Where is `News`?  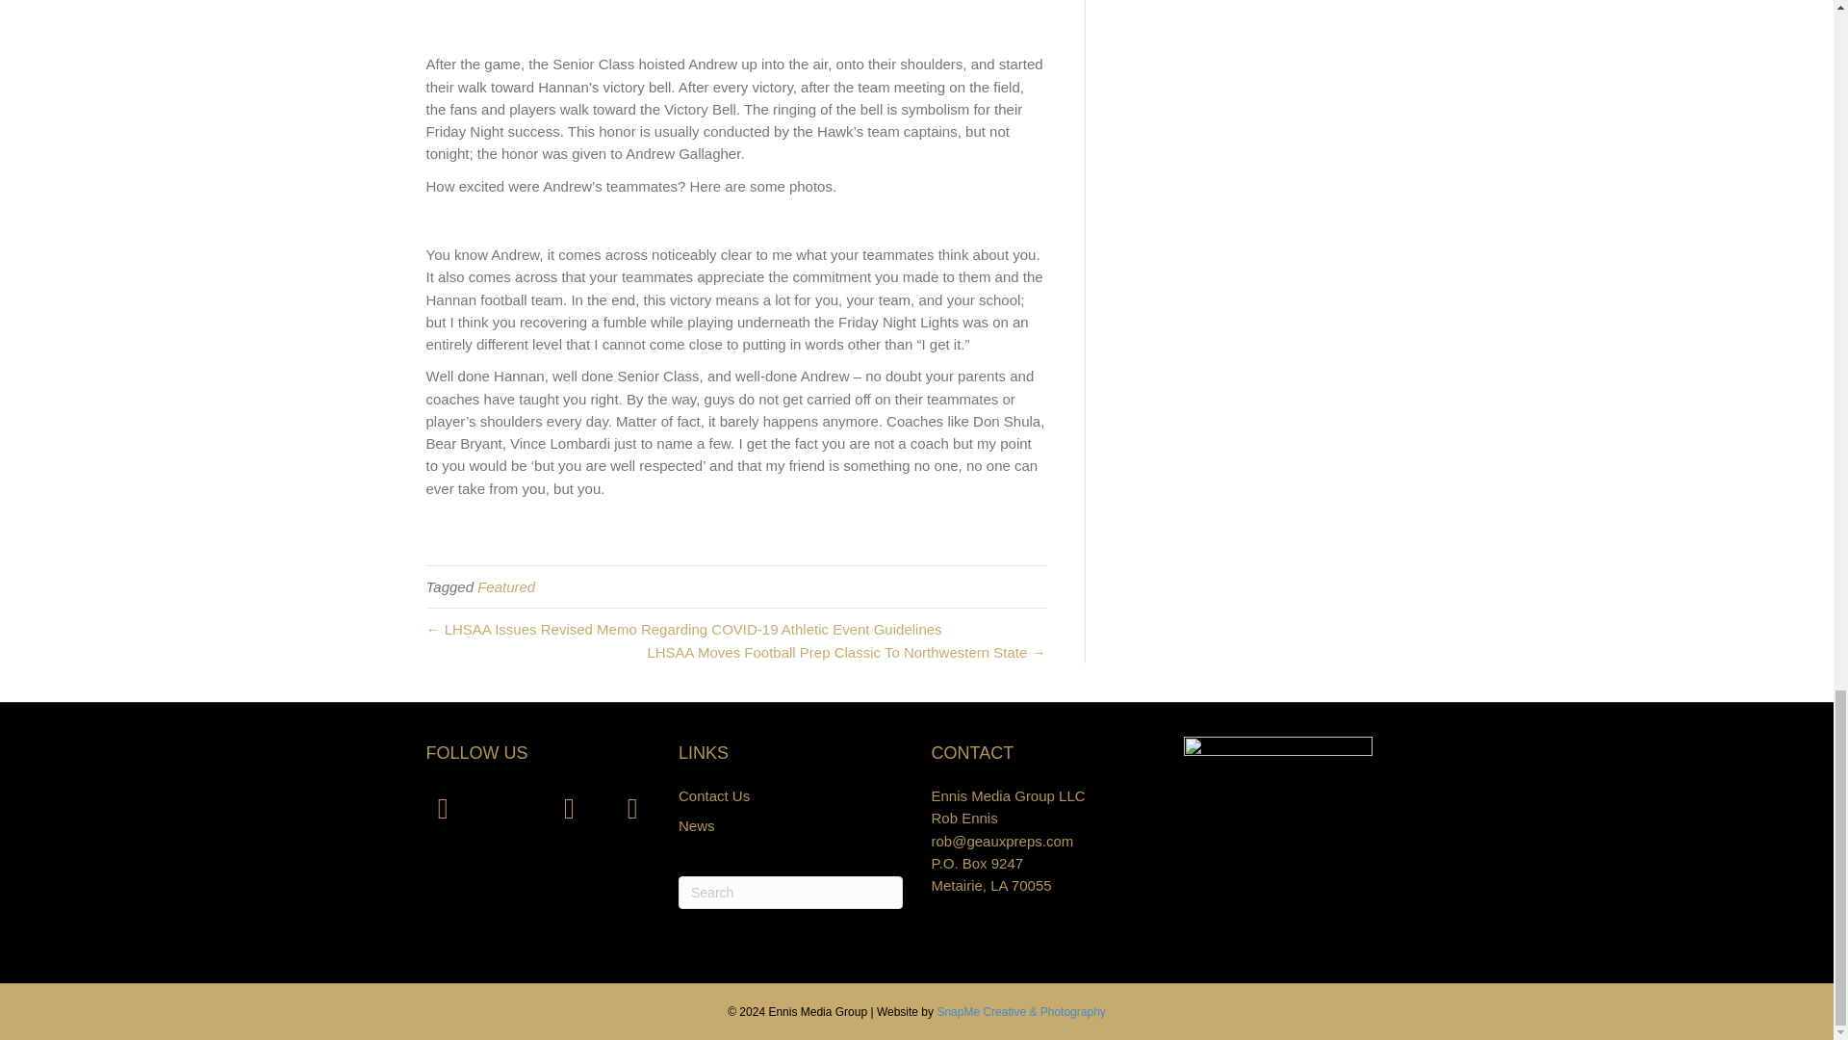 News is located at coordinates (697, 825).